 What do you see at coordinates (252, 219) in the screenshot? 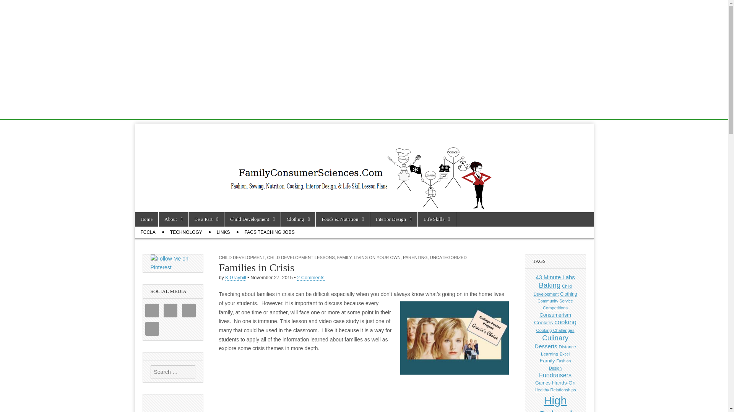
I see `Child Development` at bounding box center [252, 219].